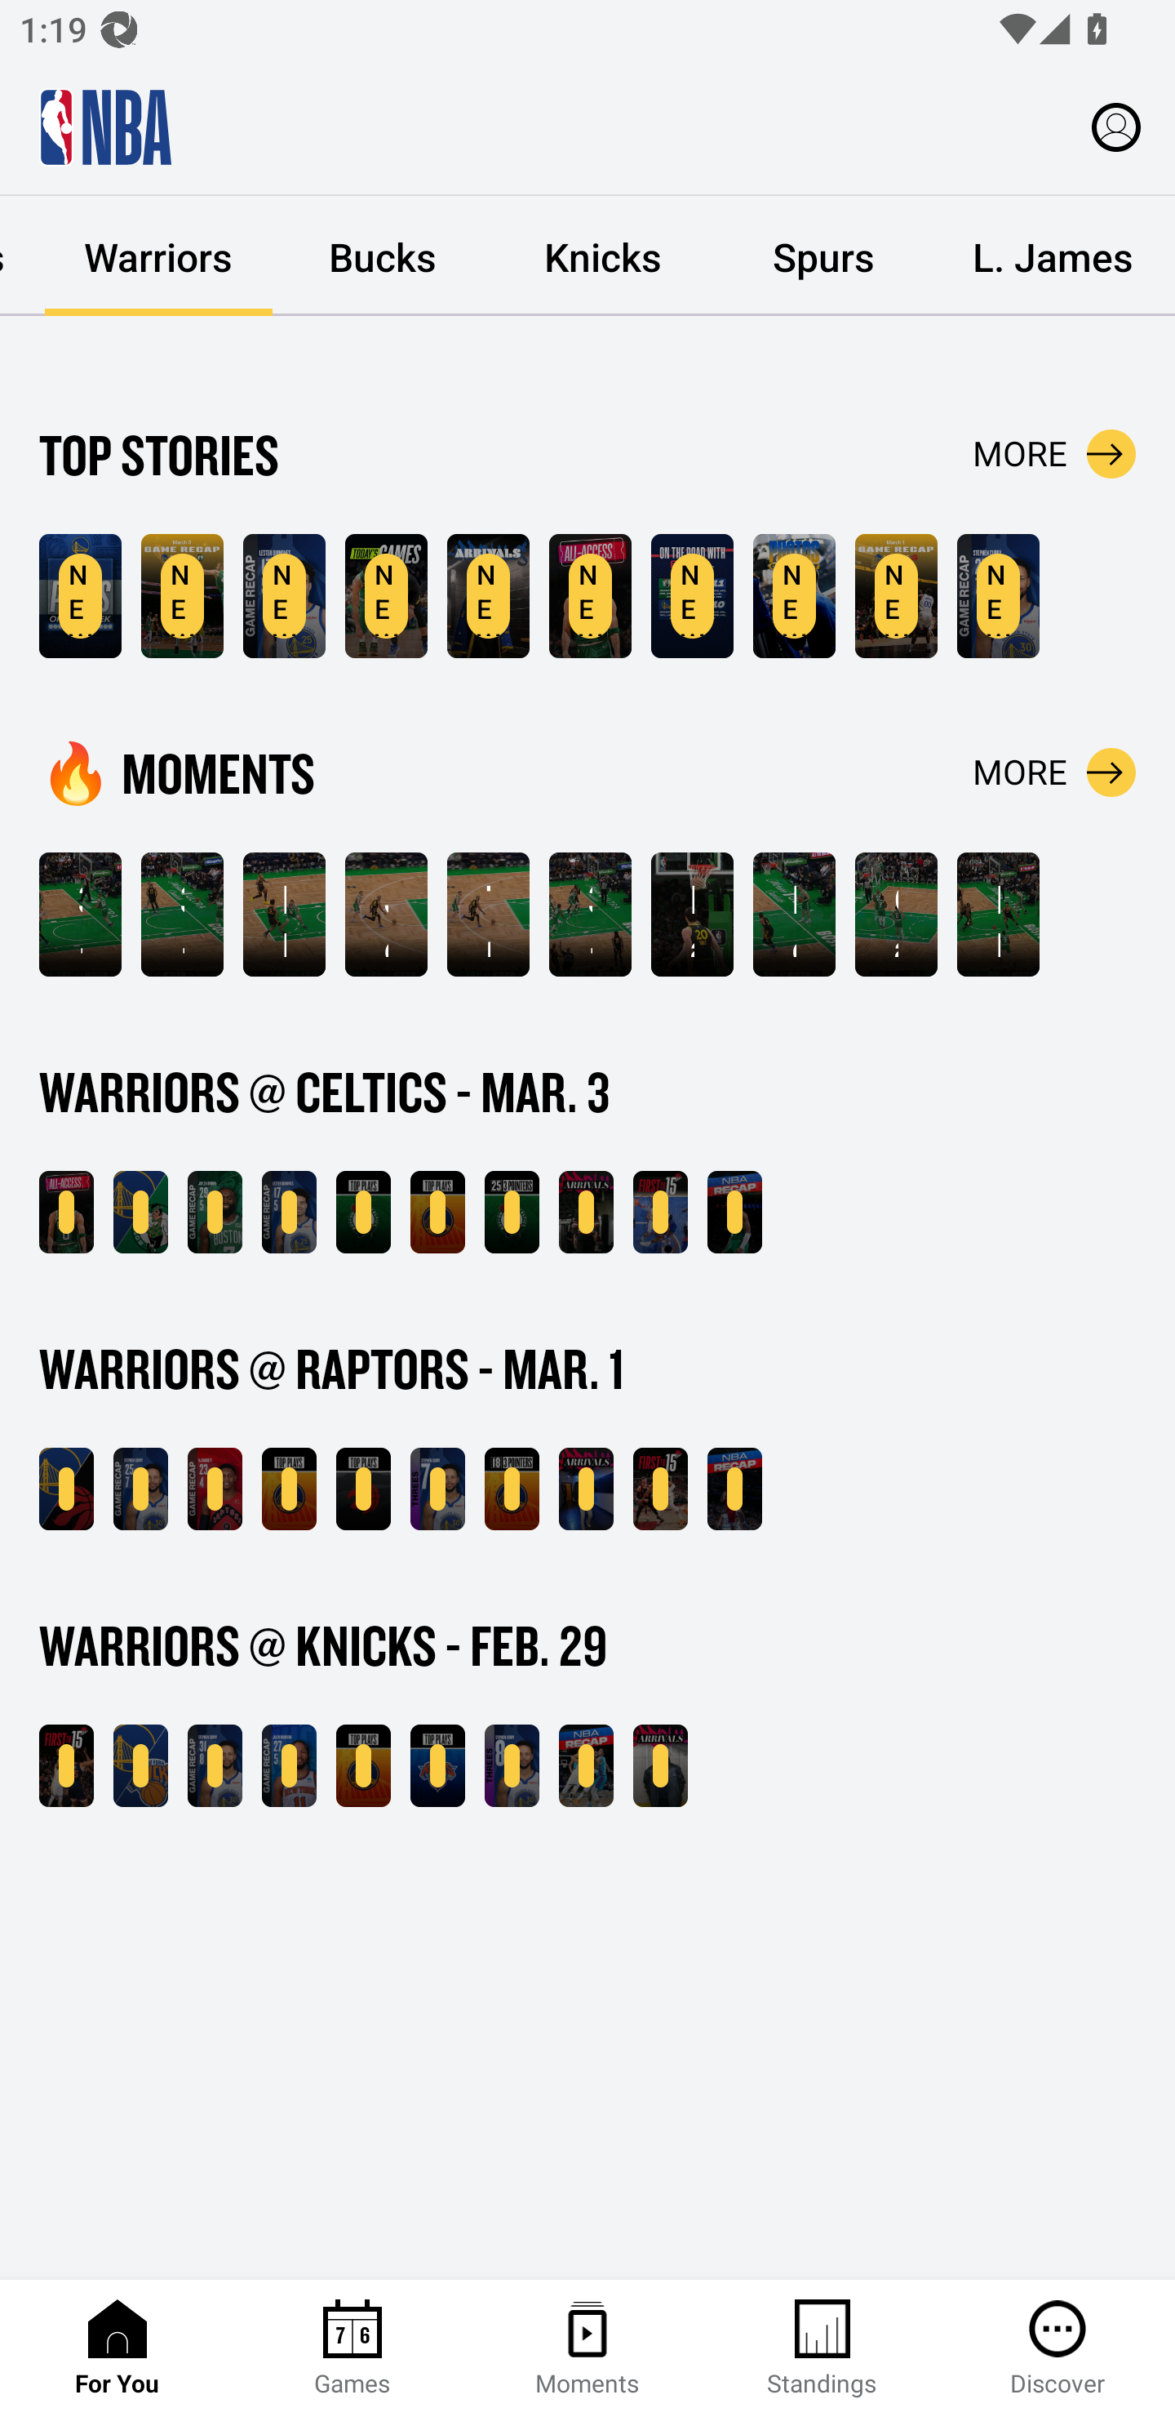 The height and width of the screenshot is (2417, 1175). What do you see at coordinates (289, 1489) in the screenshot?
I see `NEW GSW's Top Plays from GSW vs. TOR` at bounding box center [289, 1489].